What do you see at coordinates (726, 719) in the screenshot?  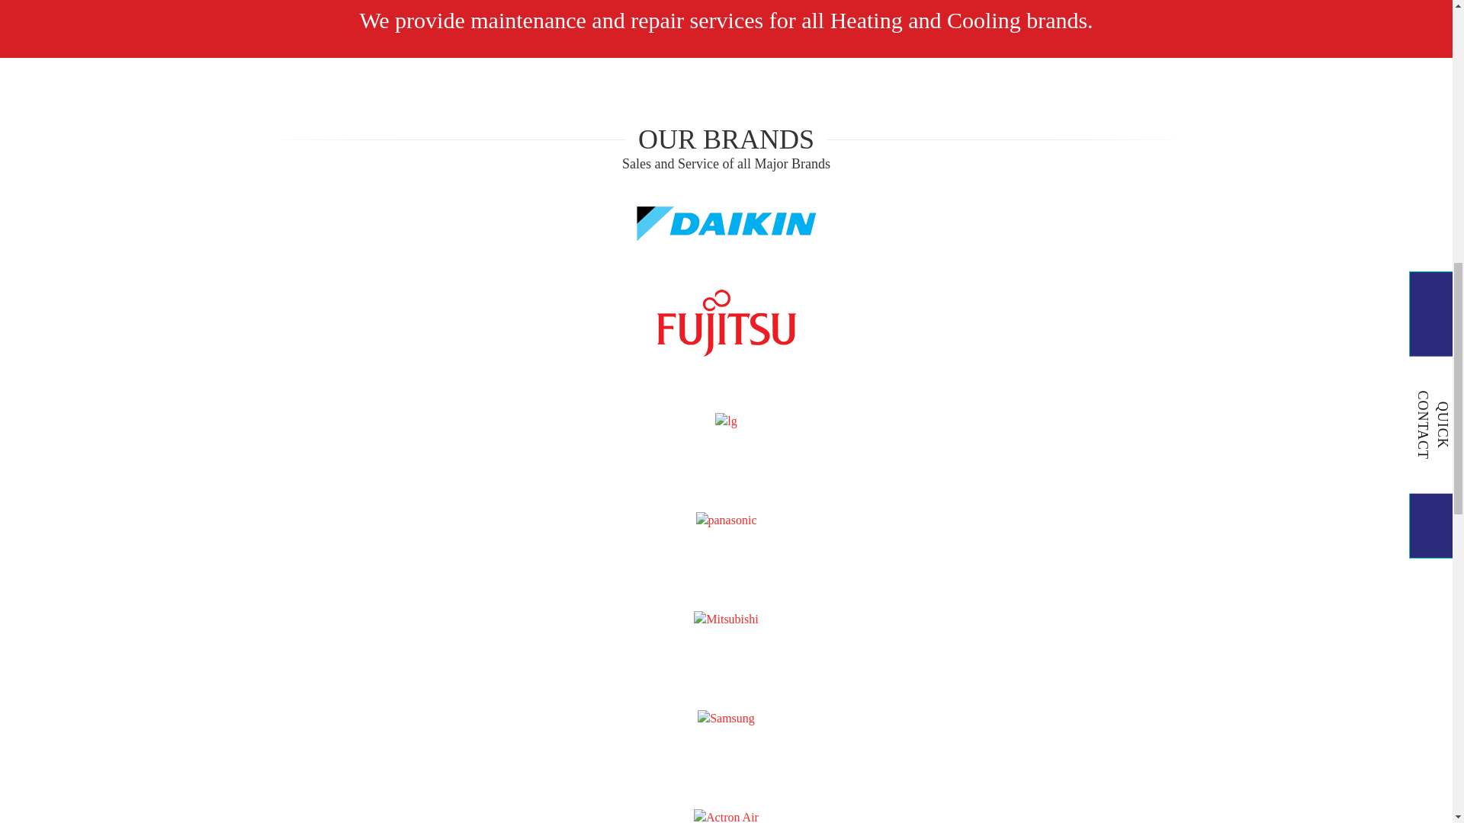 I see `Samsung` at bounding box center [726, 719].